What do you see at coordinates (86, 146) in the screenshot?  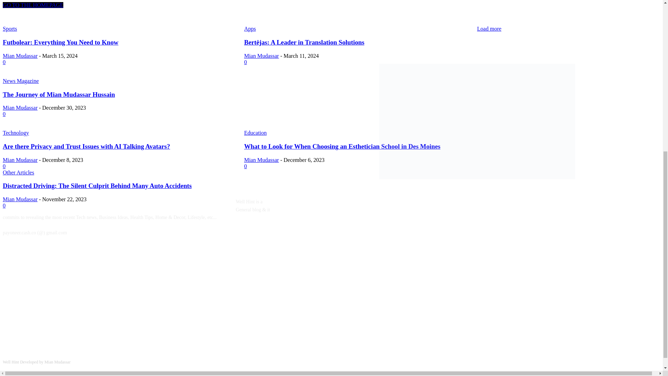 I see `Are there Privacy and Trust Issues with AI Talking Avatars?` at bounding box center [86, 146].